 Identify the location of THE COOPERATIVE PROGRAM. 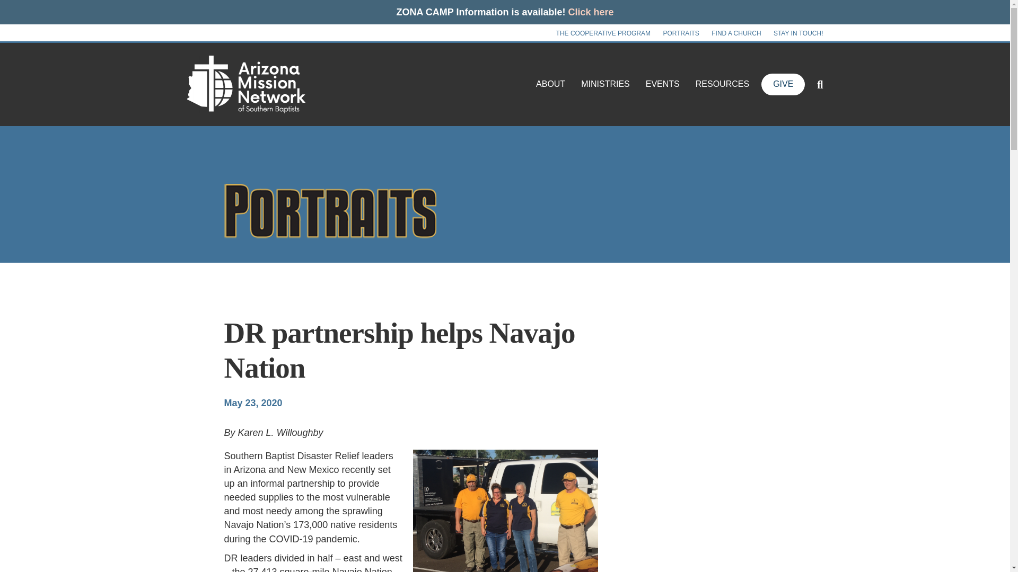
(603, 33).